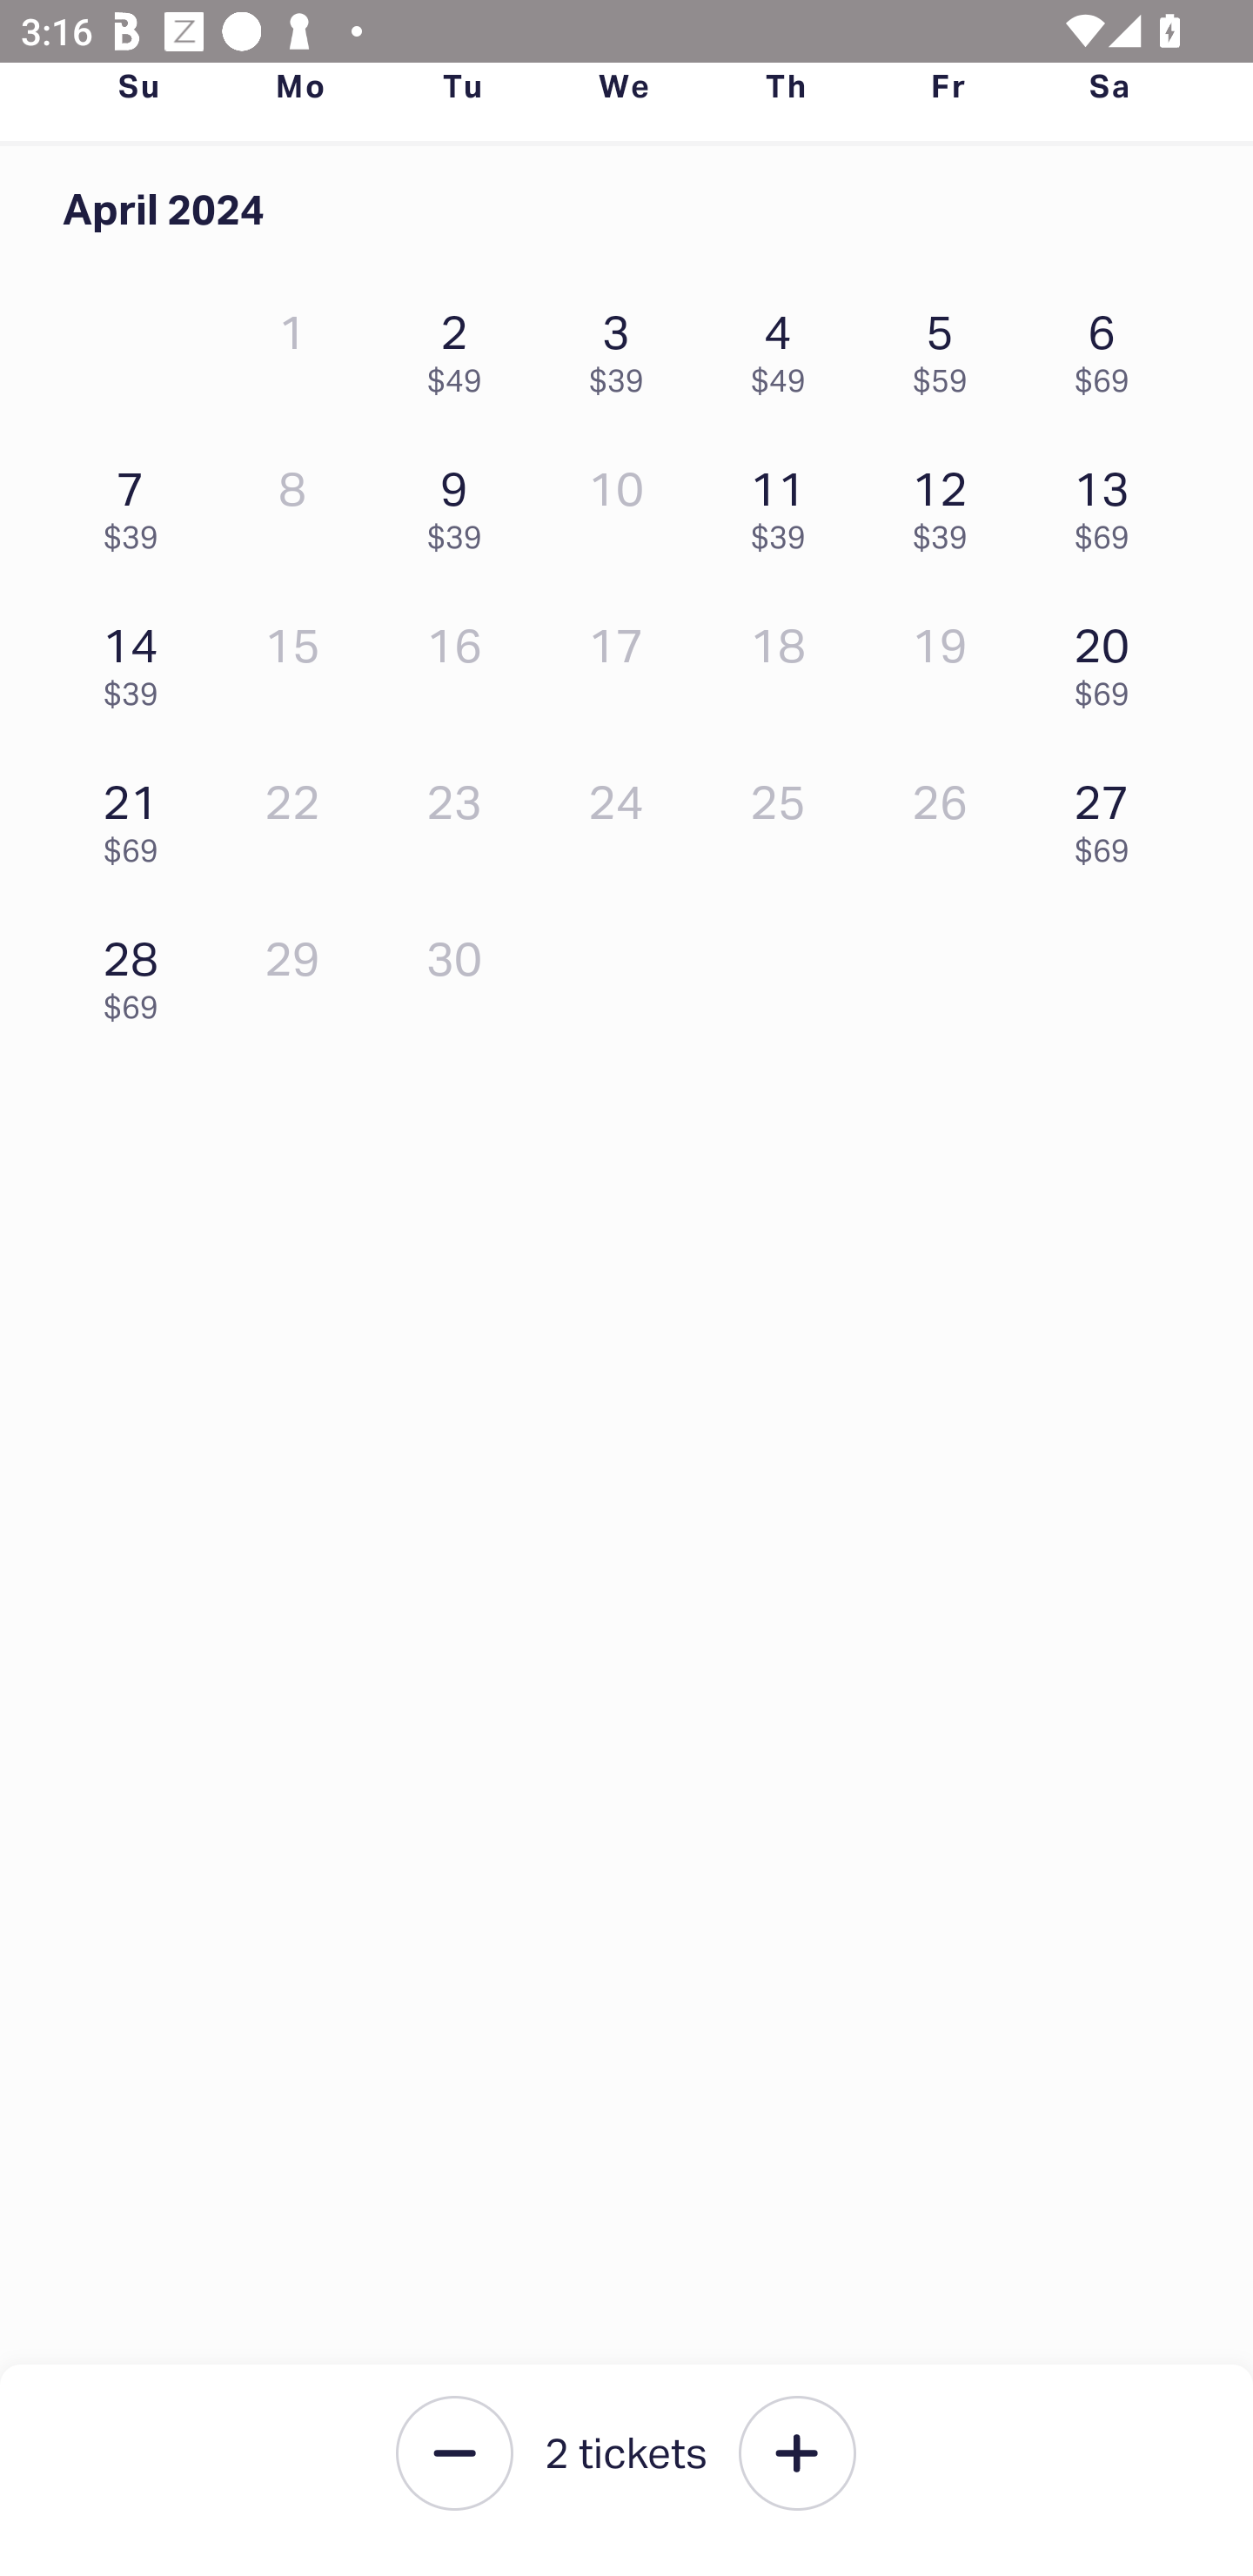 Image resolution: width=1253 pixels, height=2576 pixels. What do you see at coordinates (1109, 503) in the screenshot?
I see `13 $69` at bounding box center [1109, 503].